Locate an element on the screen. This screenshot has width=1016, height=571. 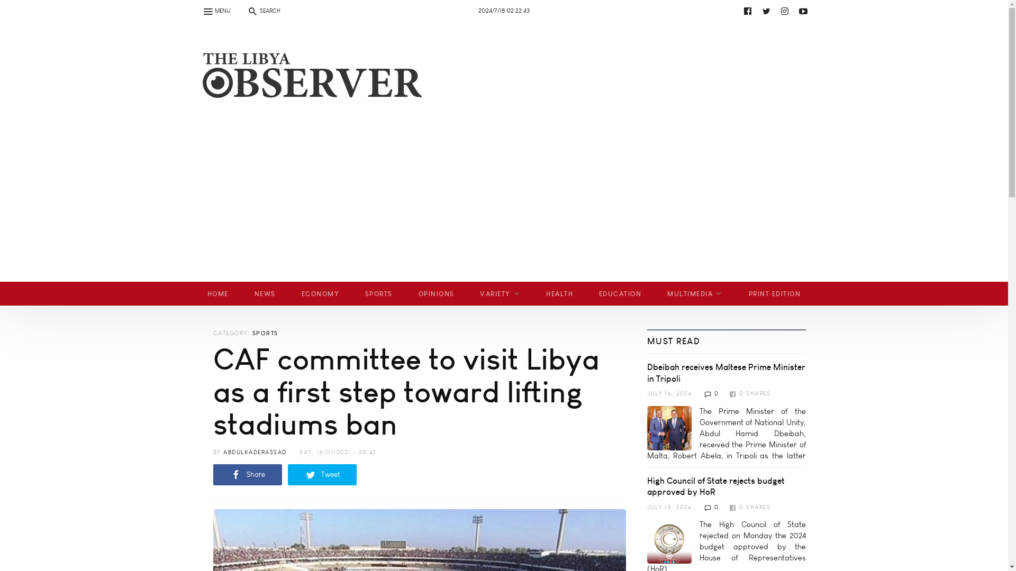
VARIETY is located at coordinates (501, 293).